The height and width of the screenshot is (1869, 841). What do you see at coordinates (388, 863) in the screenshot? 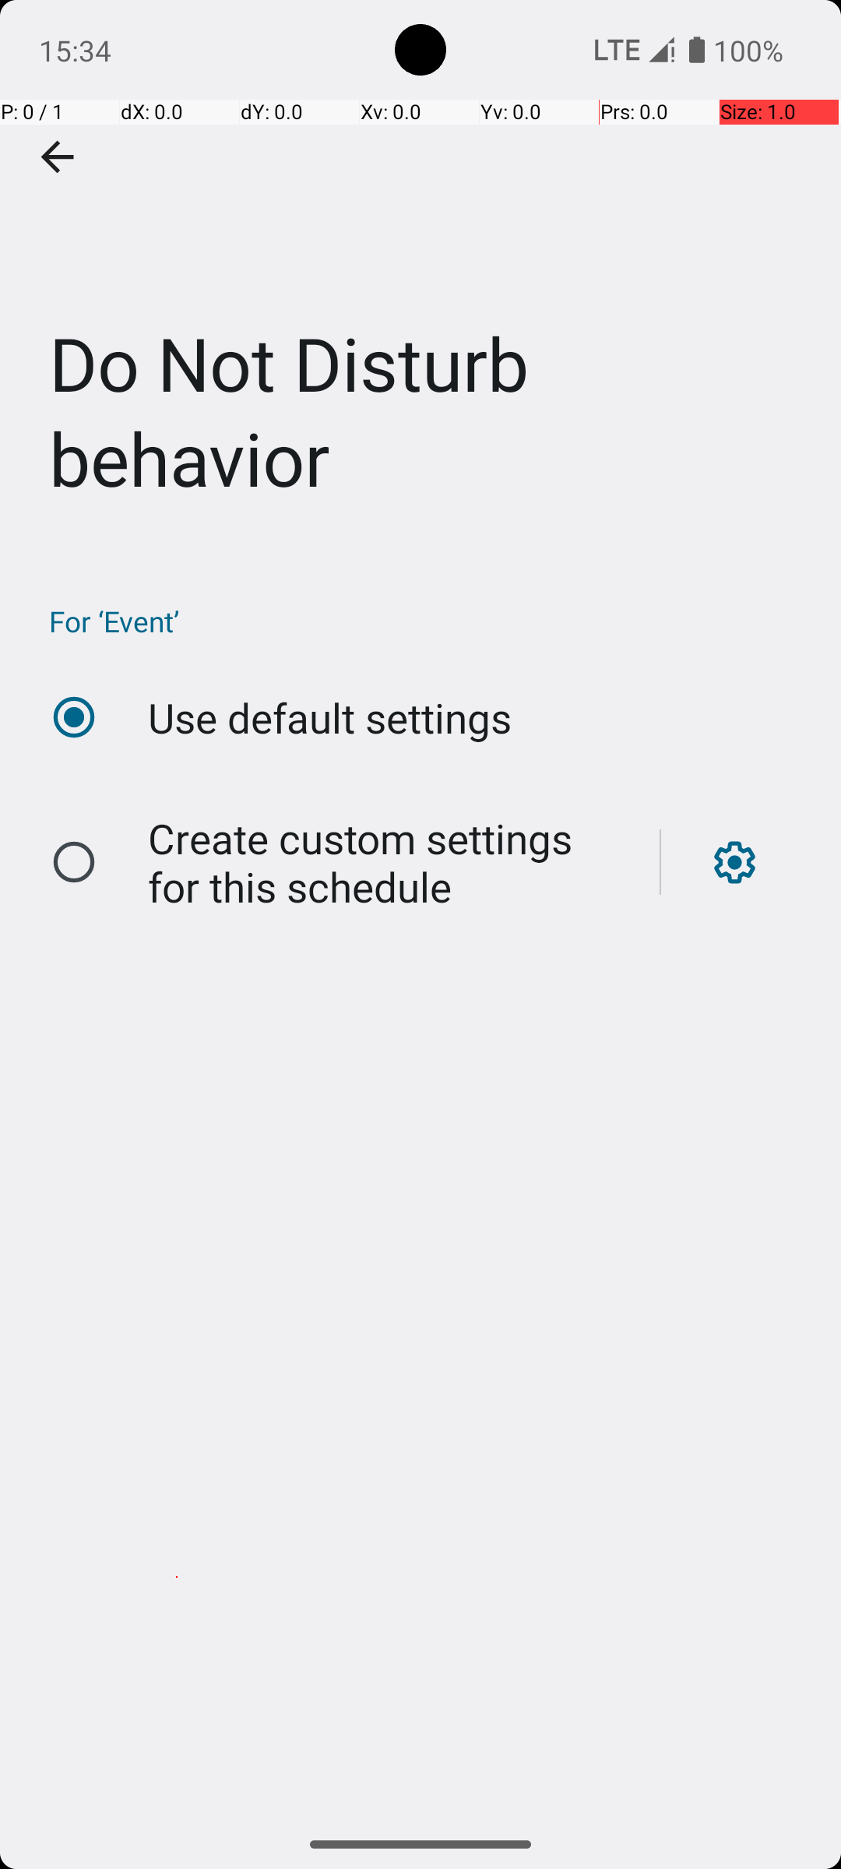
I see `Create custom settings for this schedule` at bounding box center [388, 863].